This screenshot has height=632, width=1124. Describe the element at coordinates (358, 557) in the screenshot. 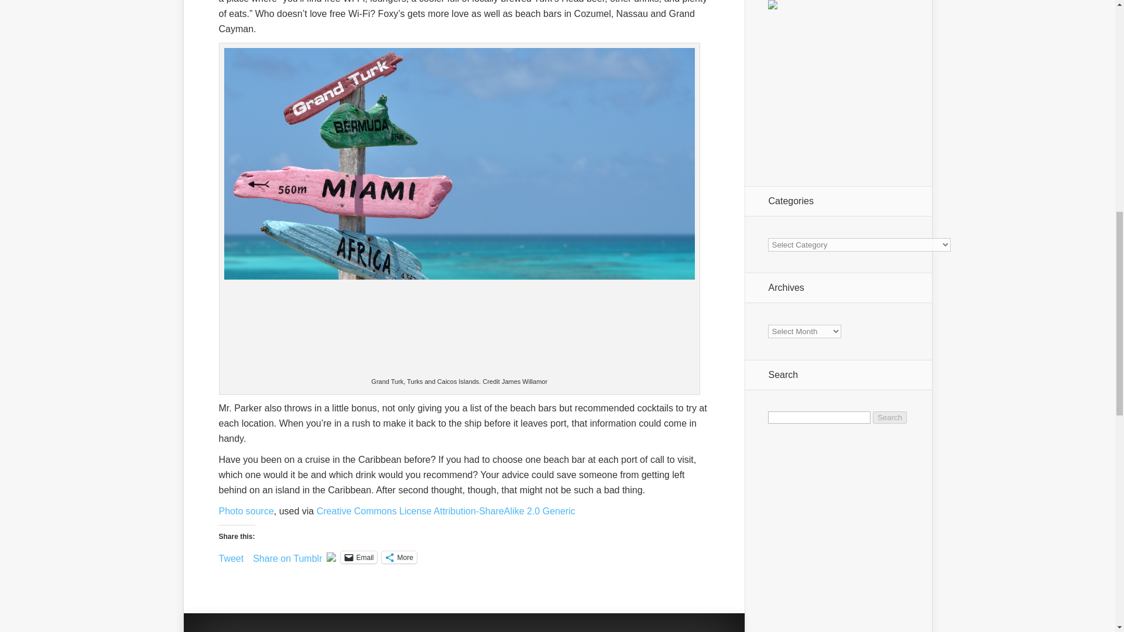

I see `Email` at that location.